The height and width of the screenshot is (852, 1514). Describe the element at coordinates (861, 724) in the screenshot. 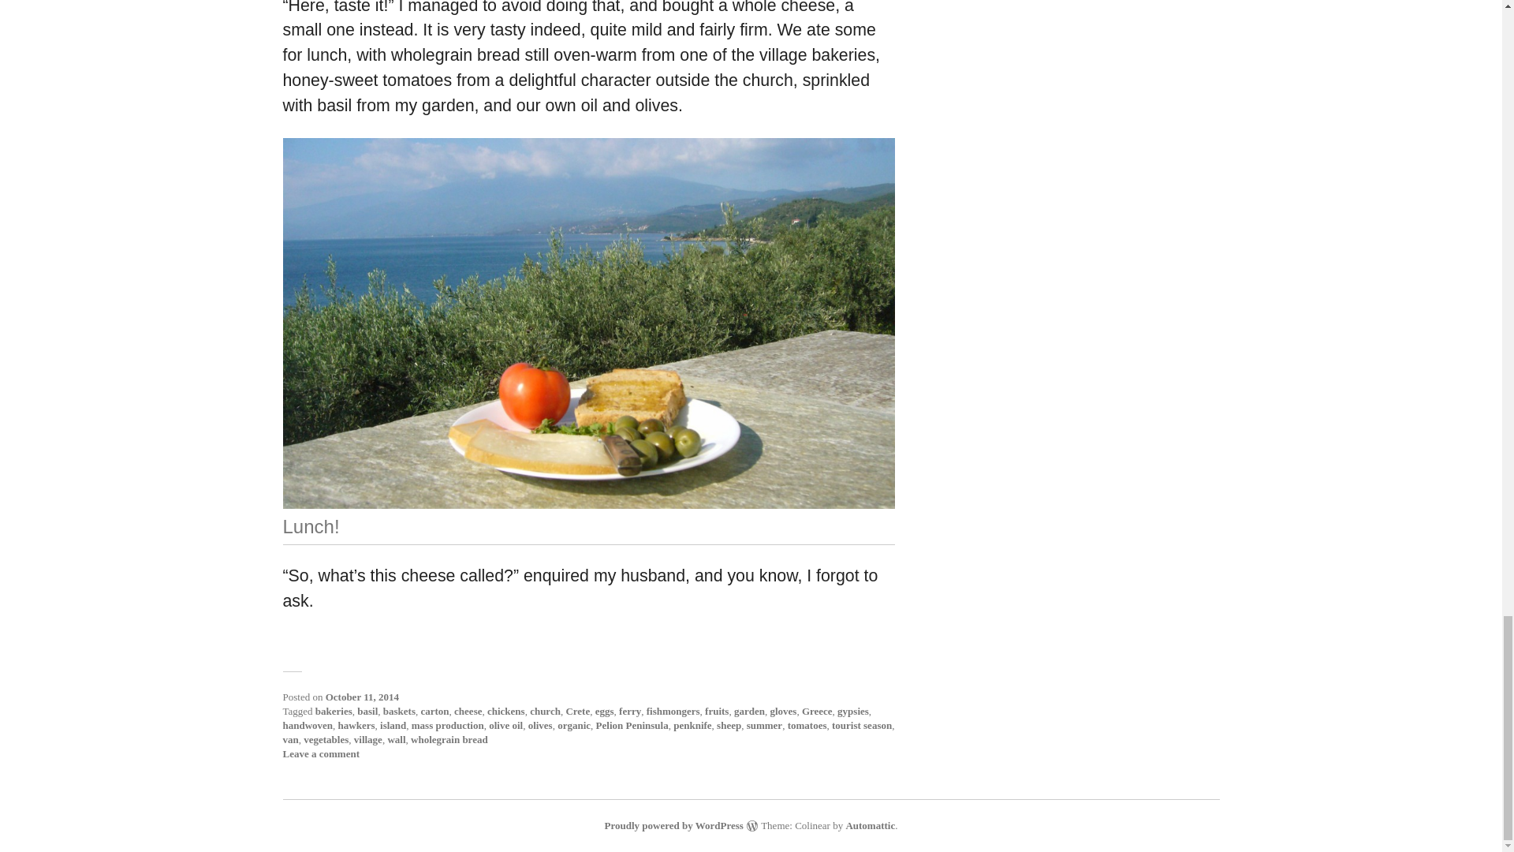

I see `tourist season` at that location.